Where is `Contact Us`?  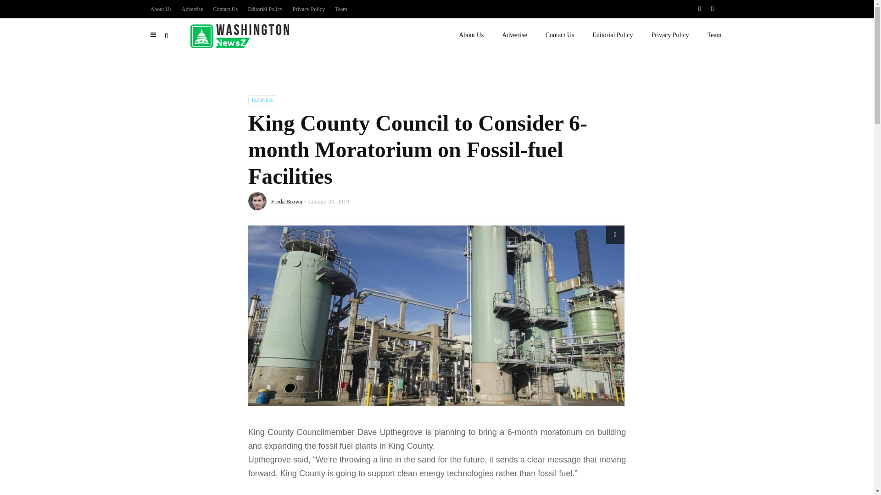
Contact Us is located at coordinates (560, 35).